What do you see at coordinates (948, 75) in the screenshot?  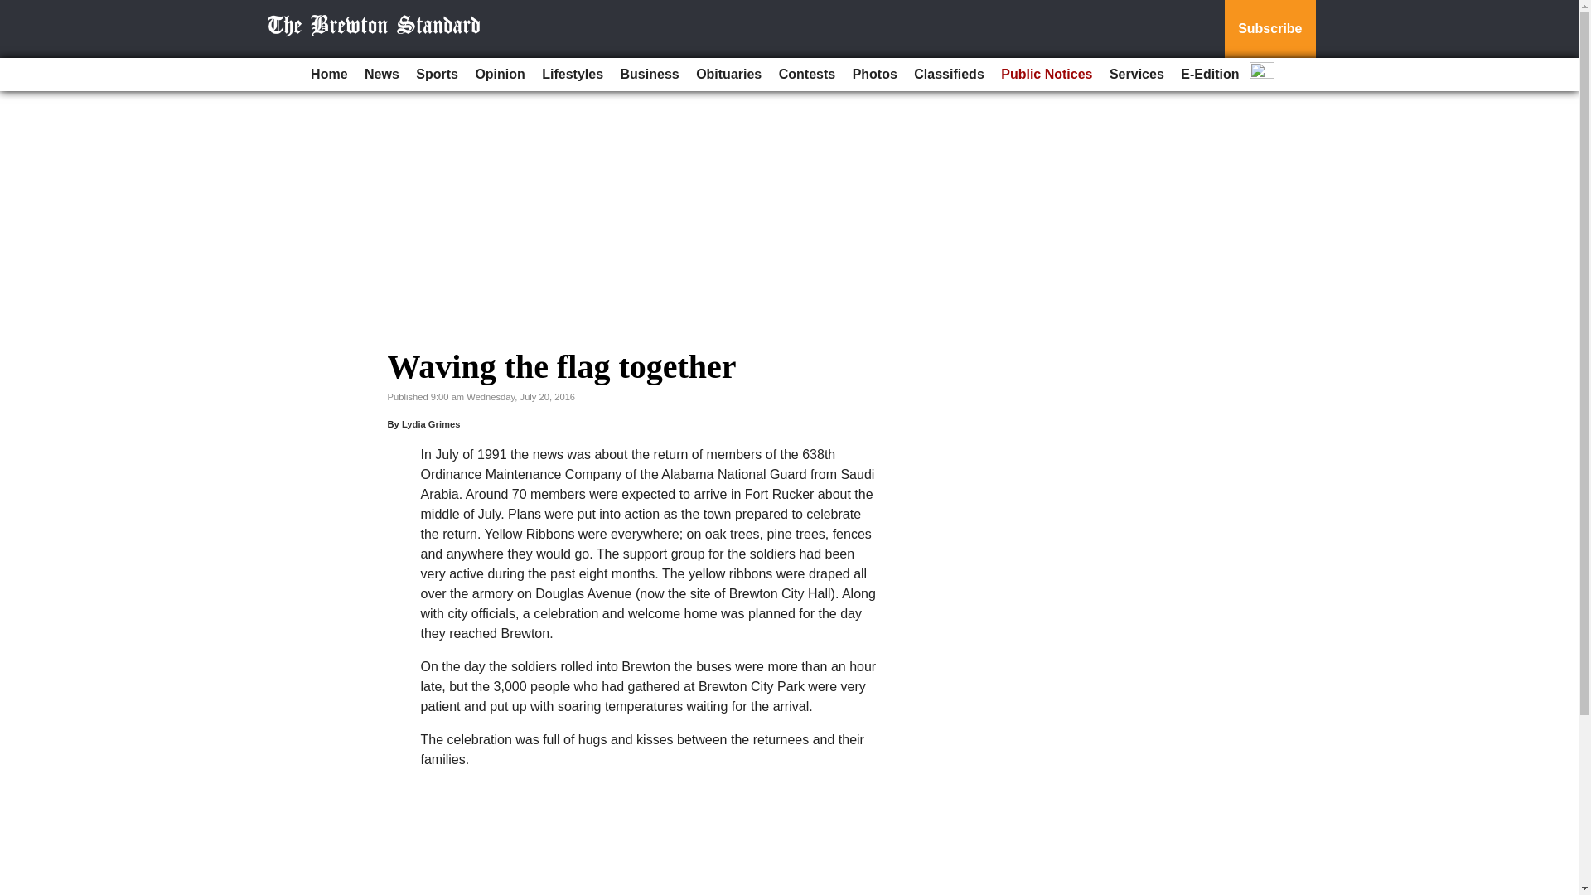 I see `Classifieds` at bounding box center [948, 75].